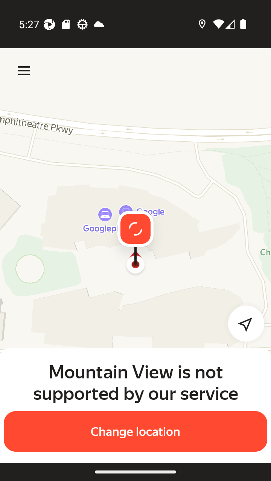  What do you see at coordinates (24, 71) in the screenshot?
I see `Menu Menu Menu` at bounding box center [24, 71].